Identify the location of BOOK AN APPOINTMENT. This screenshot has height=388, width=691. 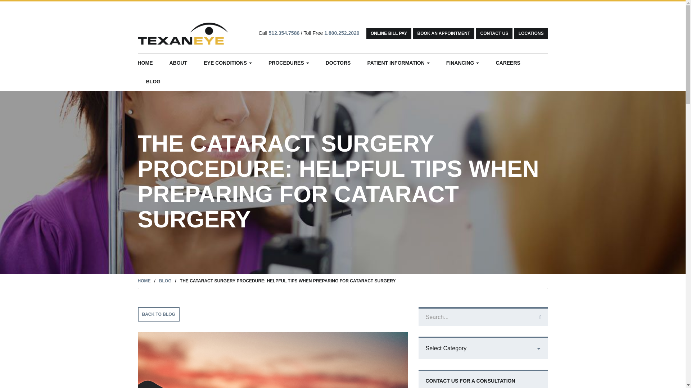
(443, 33).